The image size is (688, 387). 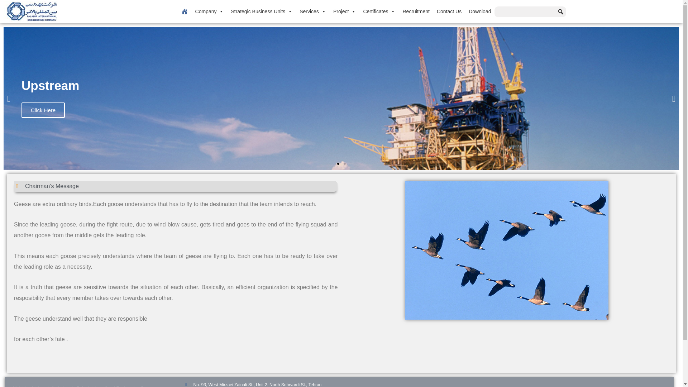 What do you see at coordinates (379, 11) in the screenshot?
I see `Certificates` at bounding box center [379, 11].